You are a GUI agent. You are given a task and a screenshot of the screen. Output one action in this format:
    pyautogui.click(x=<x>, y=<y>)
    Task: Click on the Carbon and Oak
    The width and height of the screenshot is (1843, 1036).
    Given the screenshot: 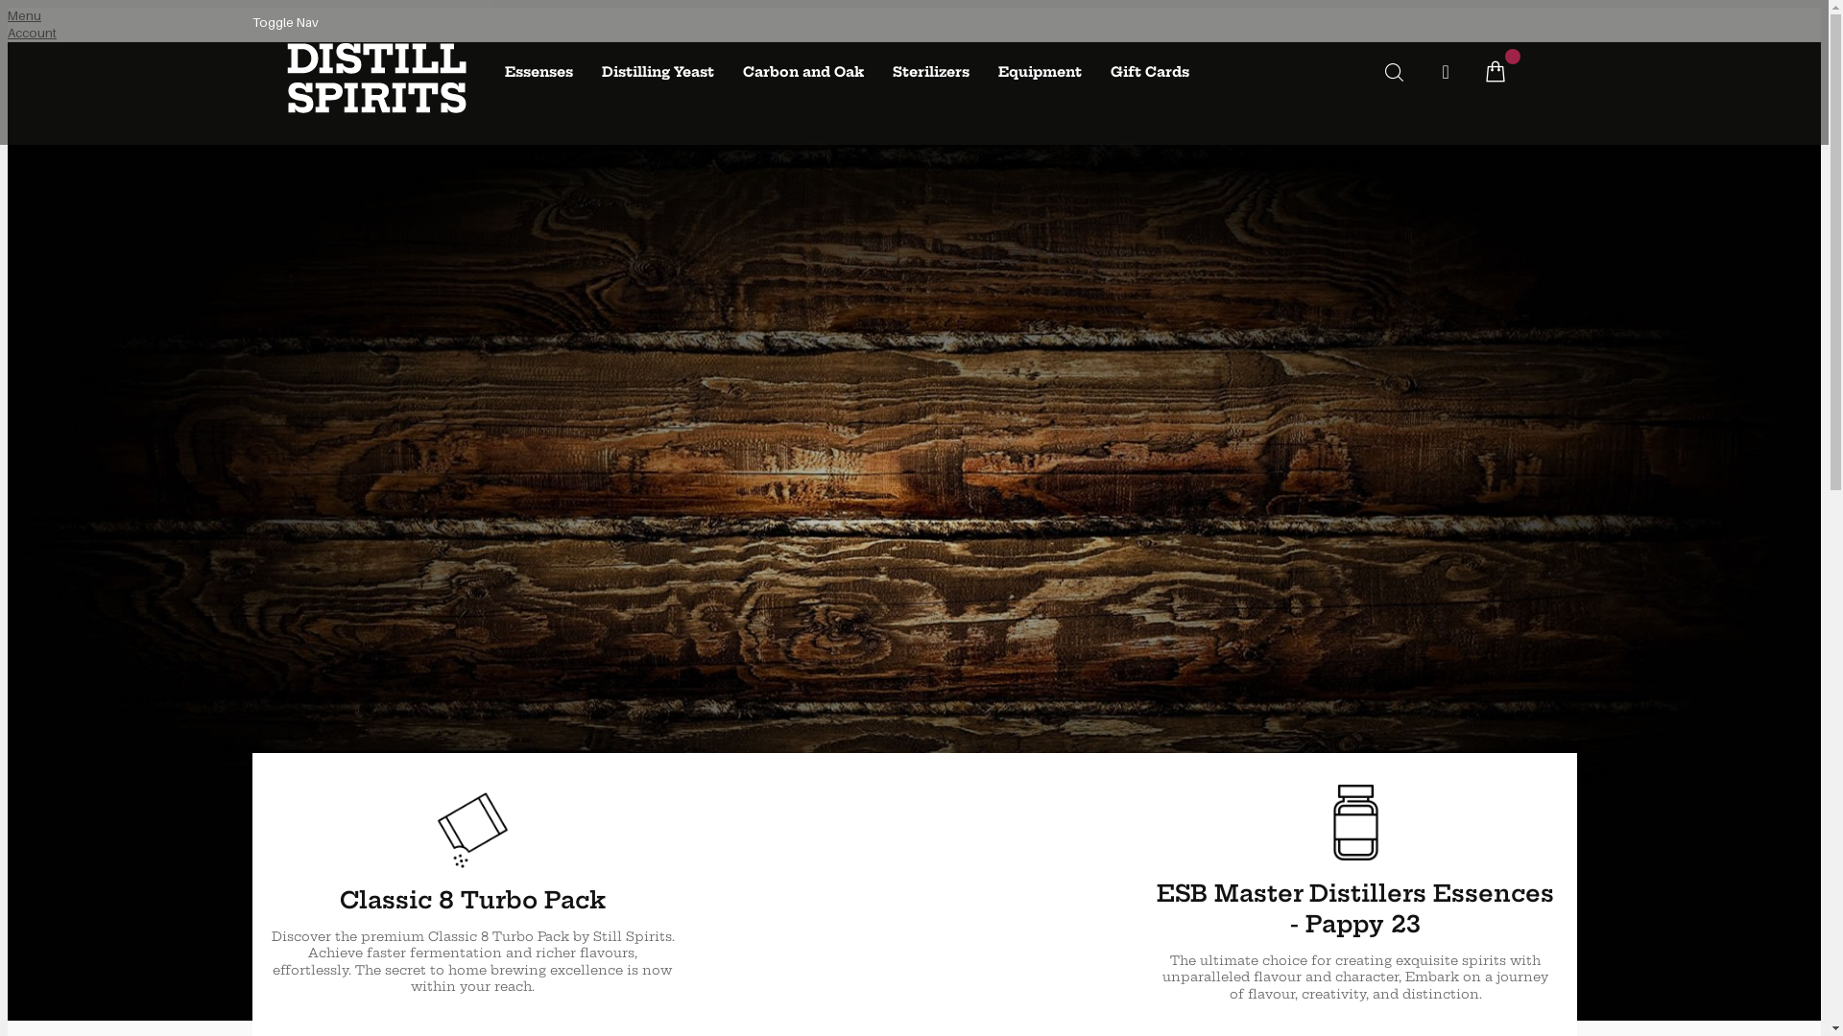 What is the action you would take?
    pyautogui.click(x=803, y=73)
    